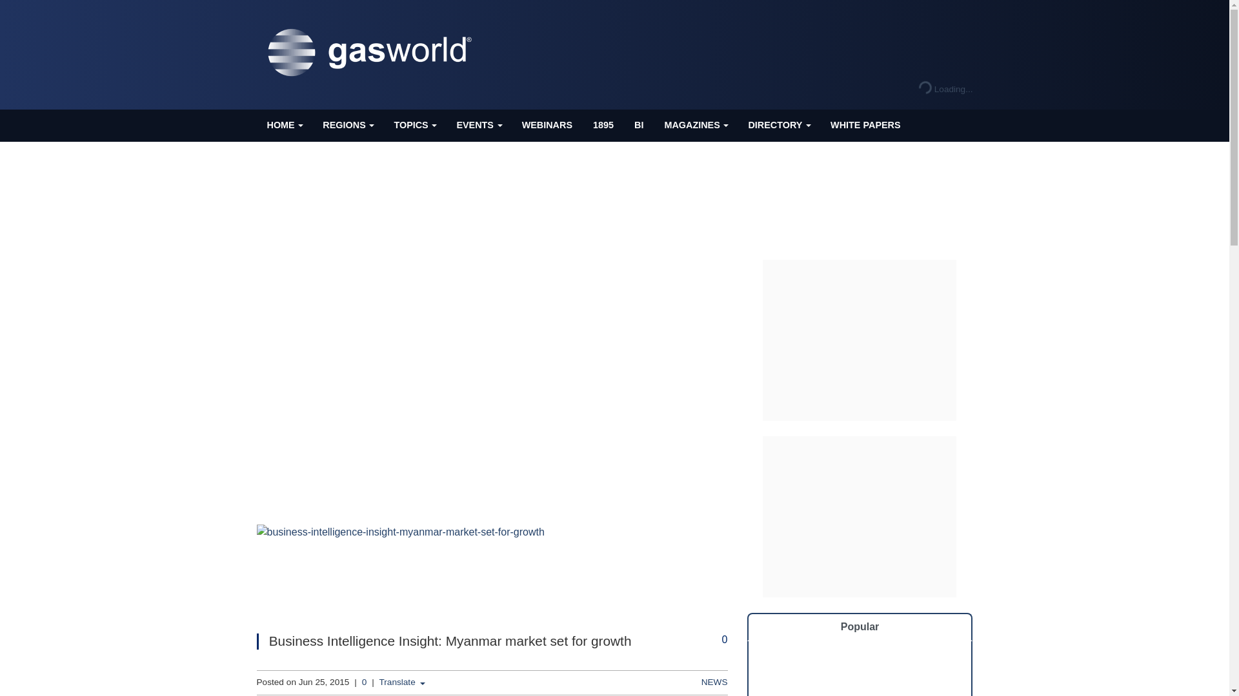 This screenshot has width=1239, height=696. Describe the element at coordinates (285, 125) in the screenshot. I see `Home` at that location.